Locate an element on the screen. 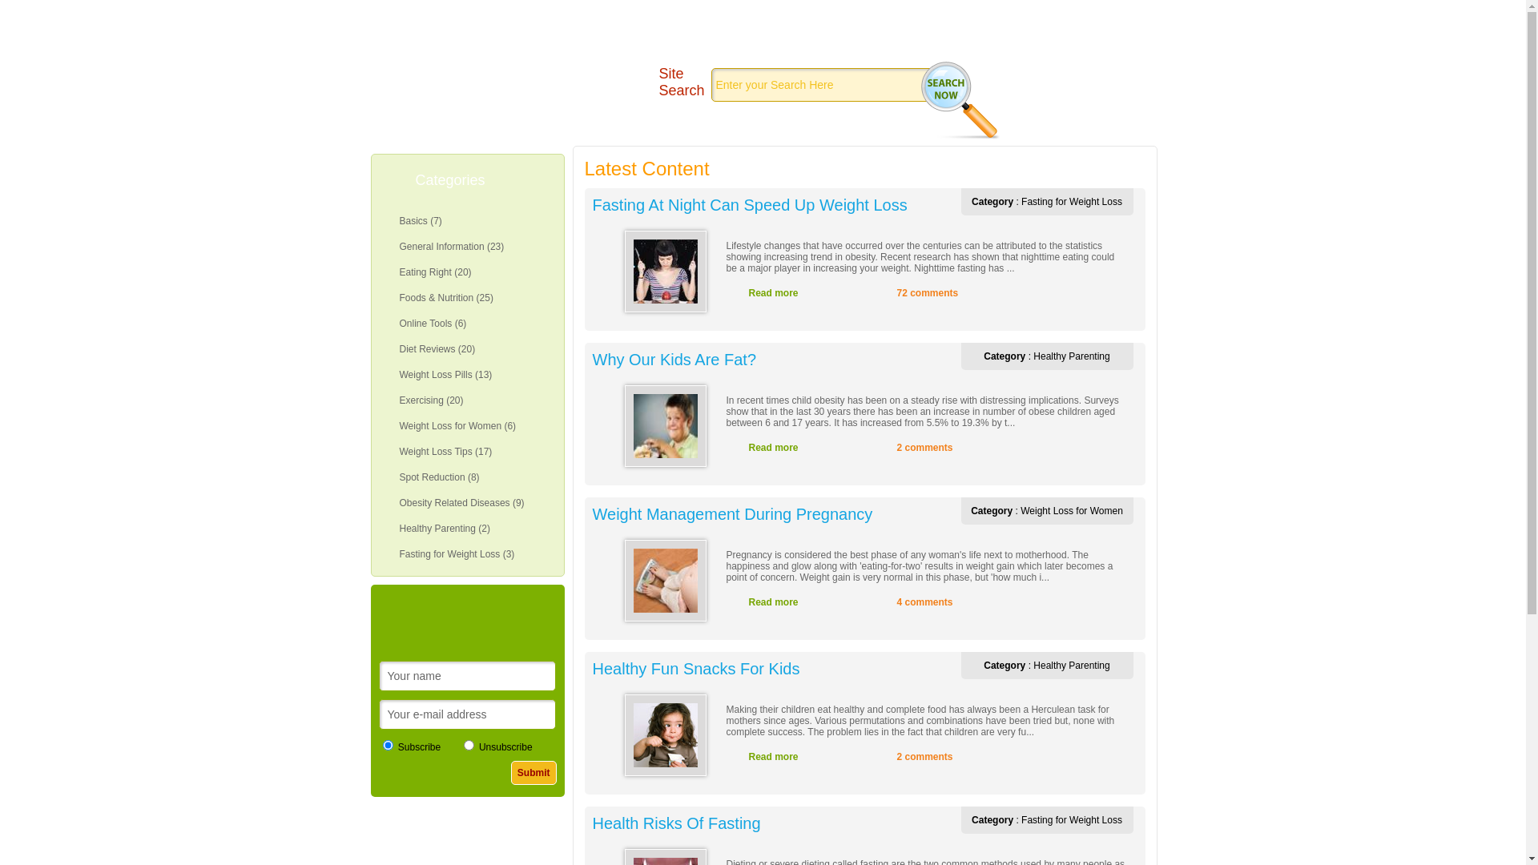 This screenshot has height=865, width=1538. Spot Reduction (8) is located at coordinates (468, 477).